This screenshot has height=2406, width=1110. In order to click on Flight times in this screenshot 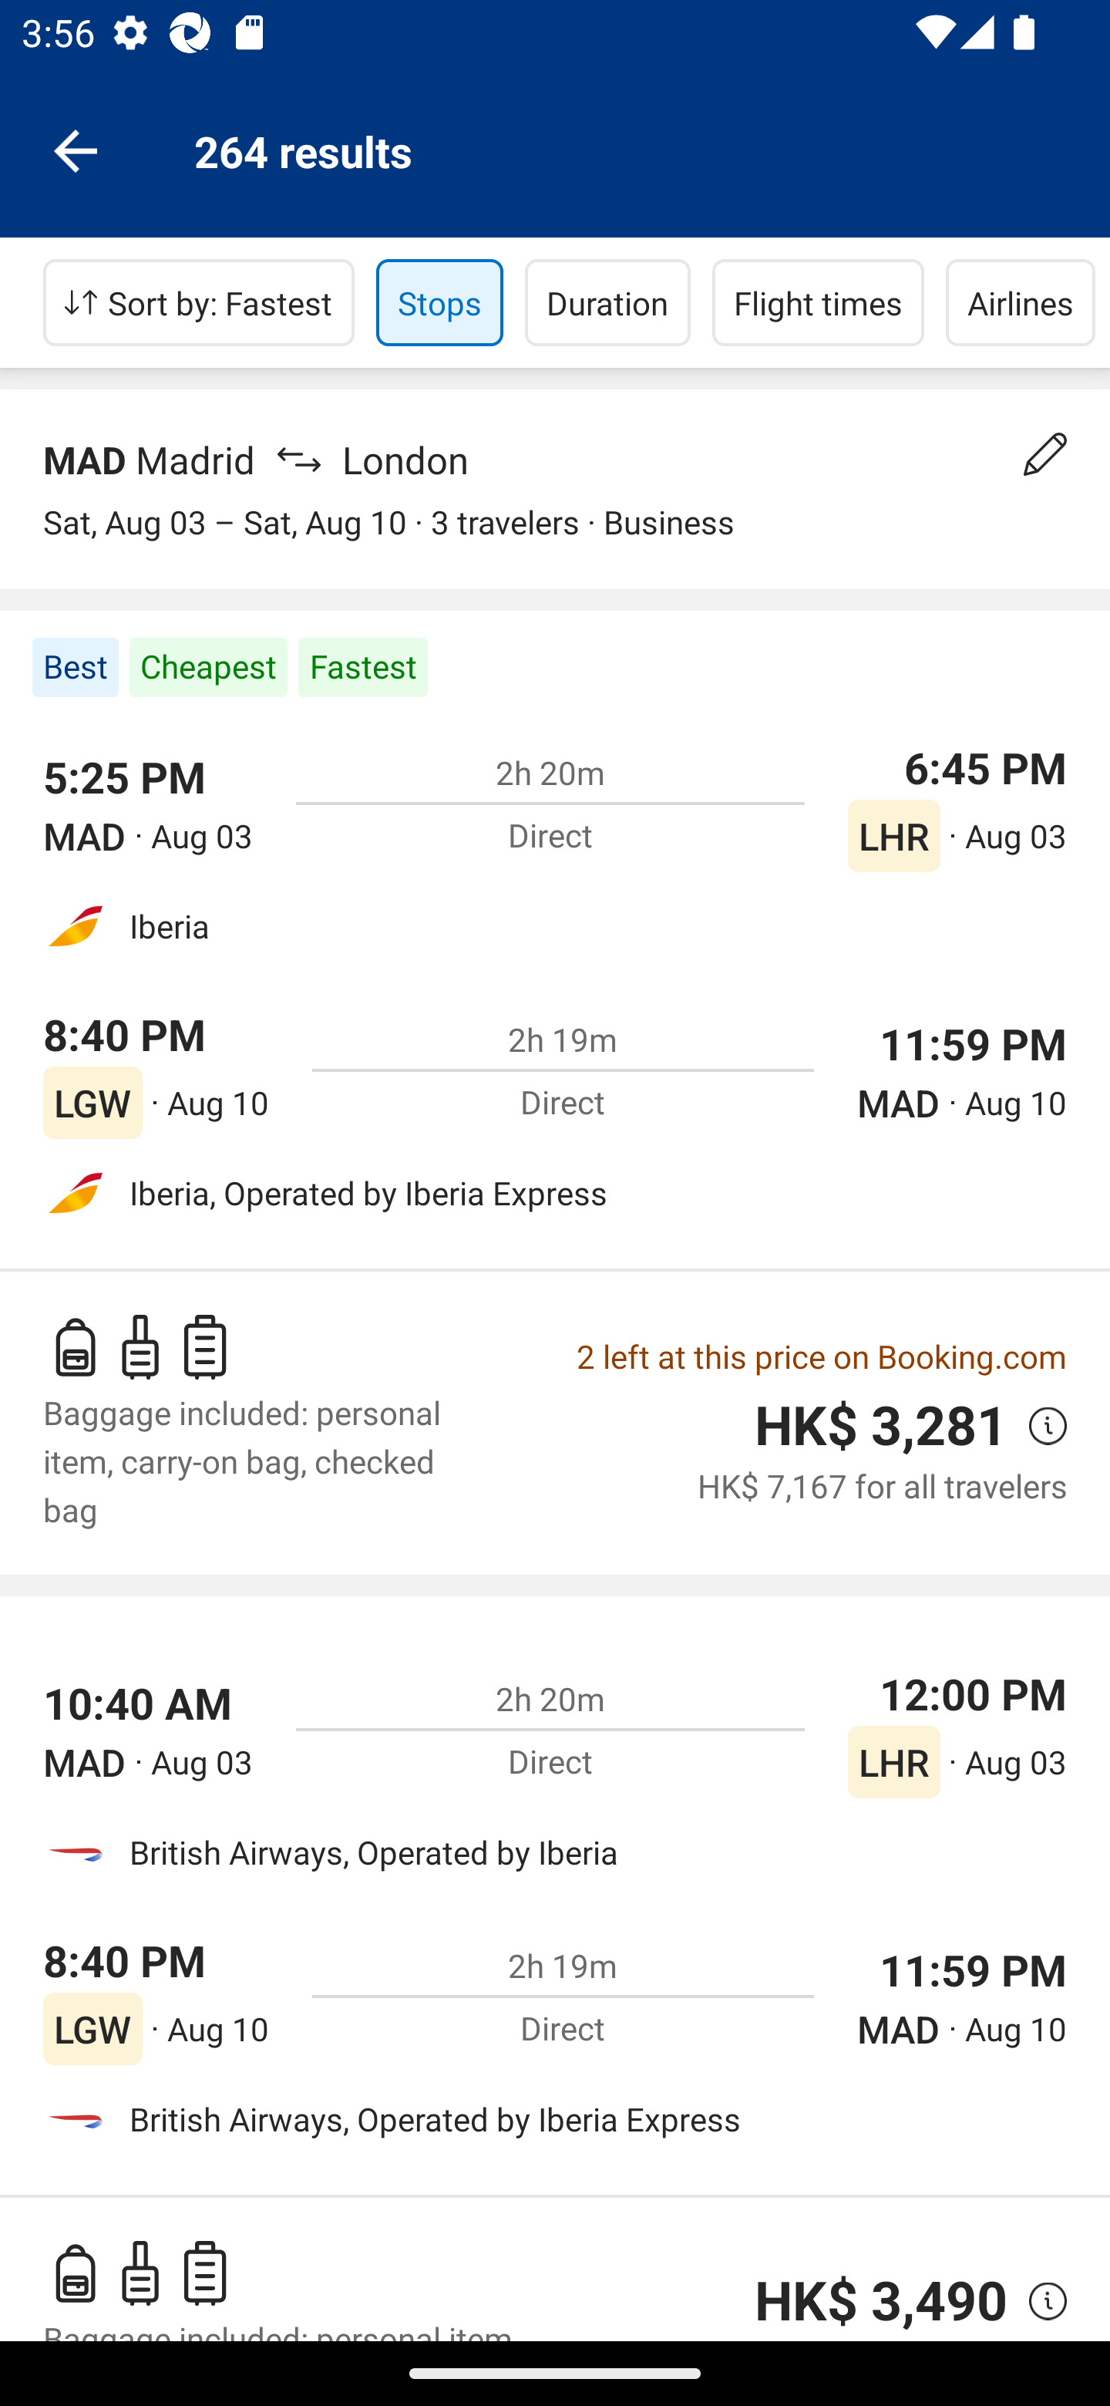, I will do `click(819, 302)`.